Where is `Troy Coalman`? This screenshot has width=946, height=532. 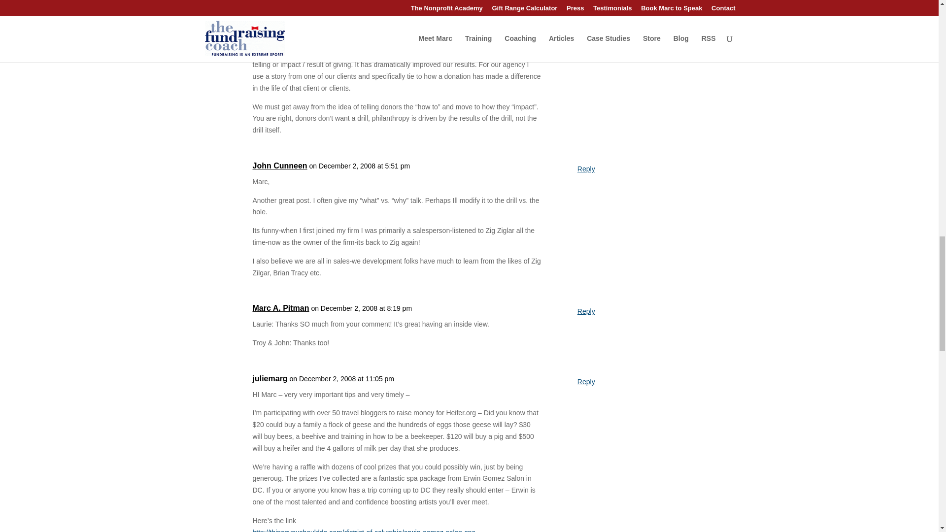
Troy Coalman is located at coordinates (278, 25).